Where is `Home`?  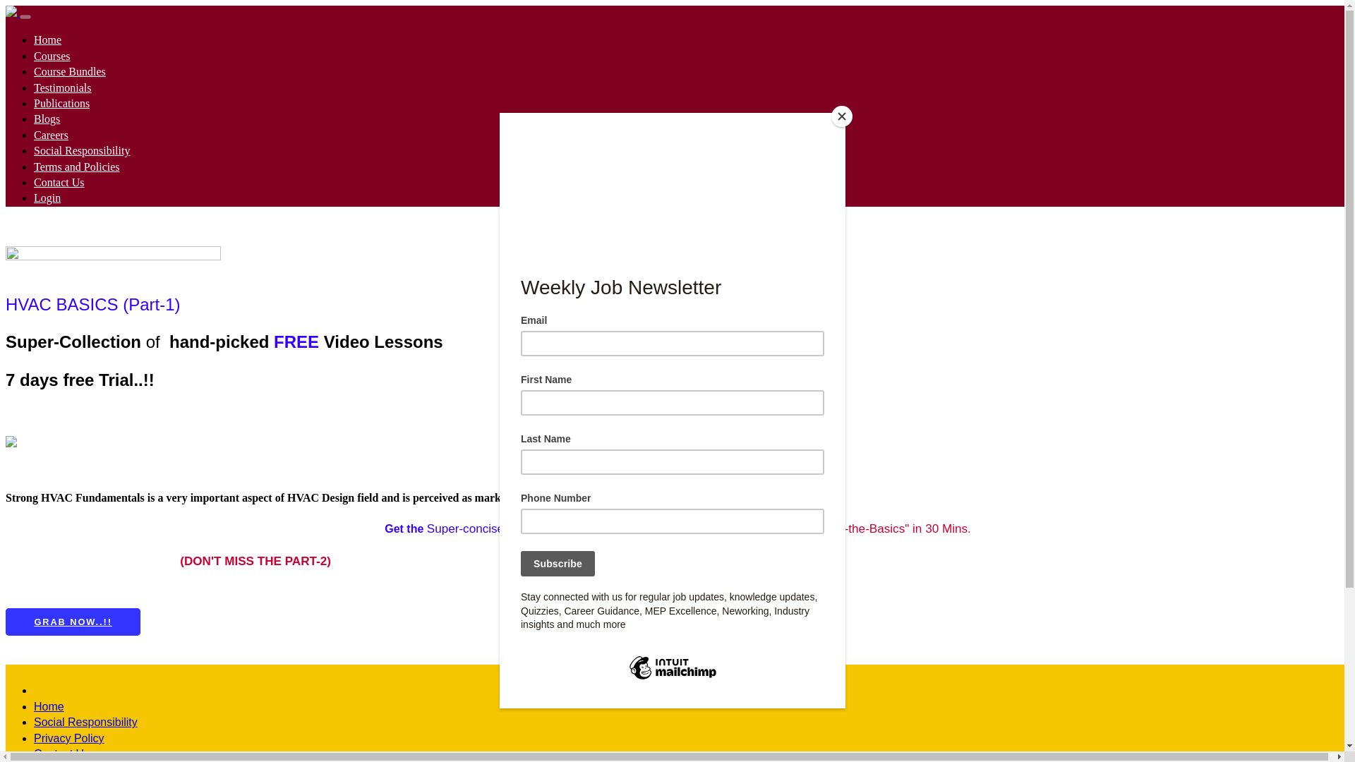 Home is located at coordinates (47, 40).